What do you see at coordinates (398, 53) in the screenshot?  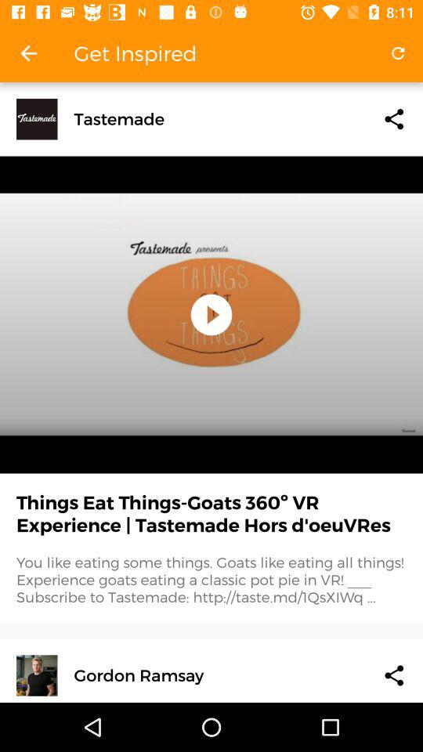 I see `turn on item above tastemade` at bounding box center [398, 53].